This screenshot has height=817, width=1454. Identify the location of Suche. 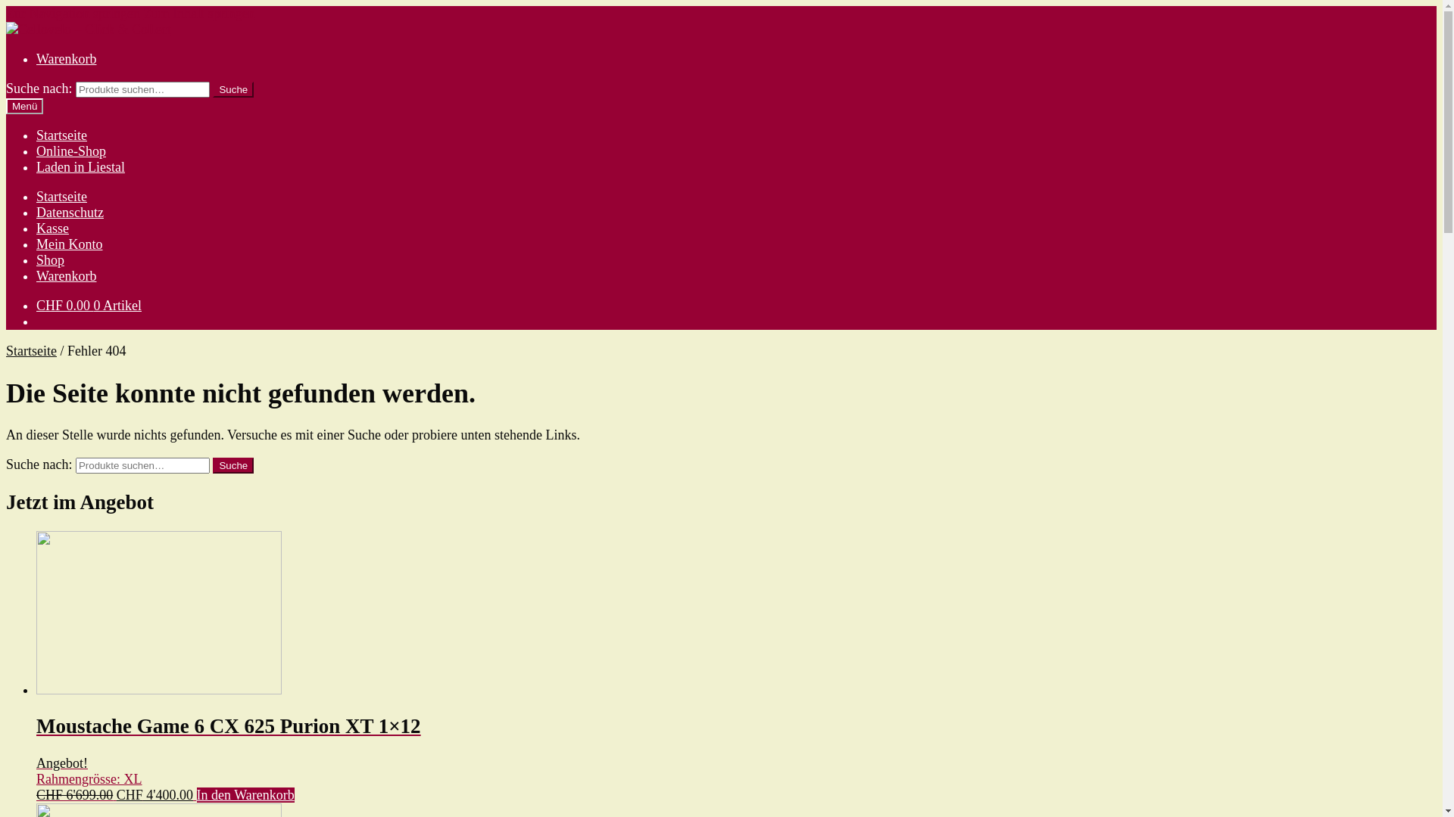
(233, 466).